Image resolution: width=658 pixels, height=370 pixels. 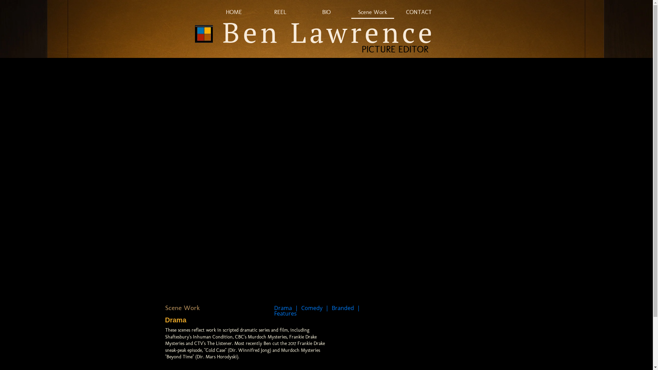 I want to click on REEL, so click(x=280, y=13).